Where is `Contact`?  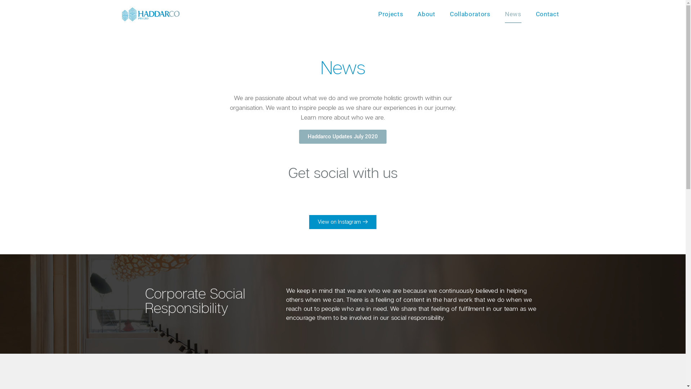 Contact is located at coordinates (548, 14).